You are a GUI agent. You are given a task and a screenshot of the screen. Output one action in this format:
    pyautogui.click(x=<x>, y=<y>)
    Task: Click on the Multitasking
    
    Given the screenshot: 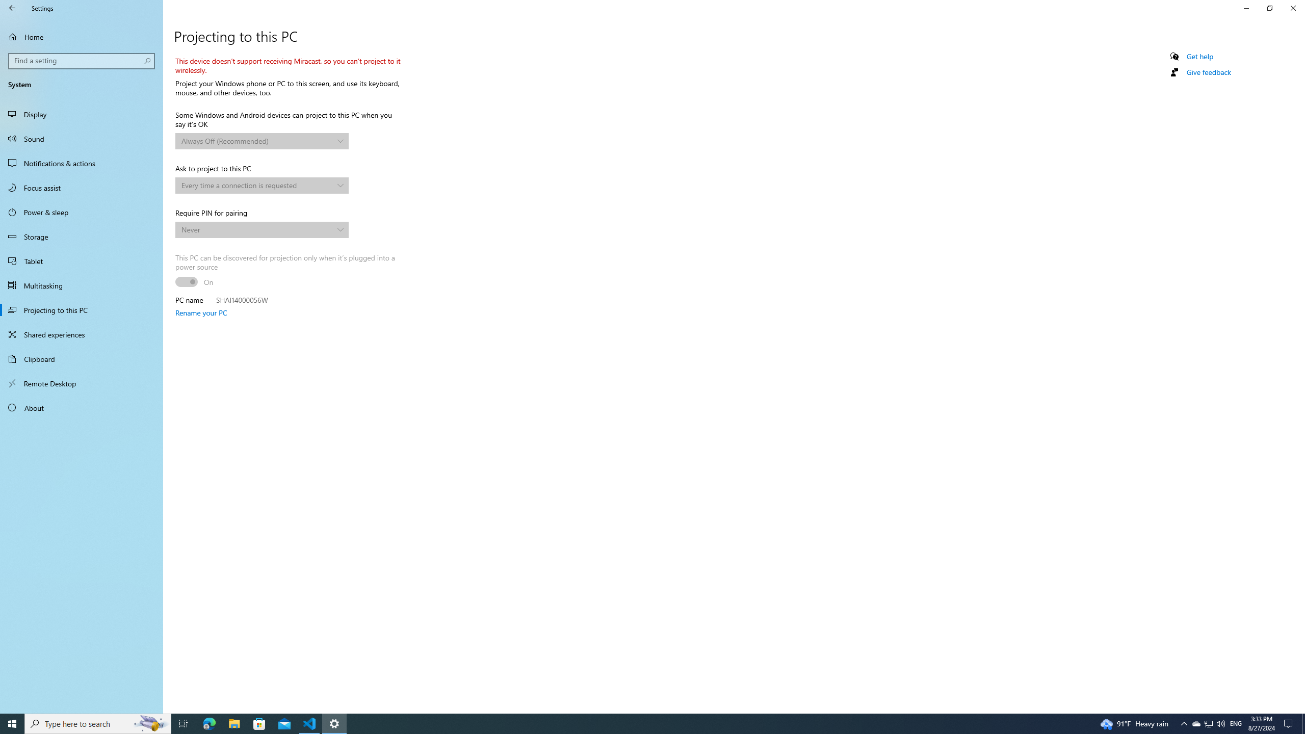 What is the action you would take?
    pyautogui.click(x=82, y=285)
    